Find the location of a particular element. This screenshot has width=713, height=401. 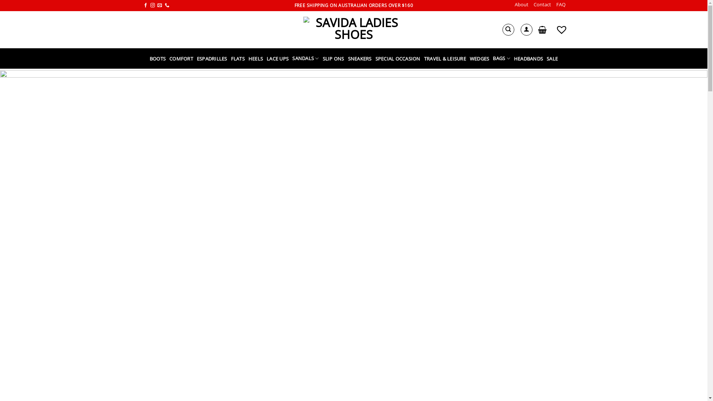

WEDGES is located at coordinates (480, 59).